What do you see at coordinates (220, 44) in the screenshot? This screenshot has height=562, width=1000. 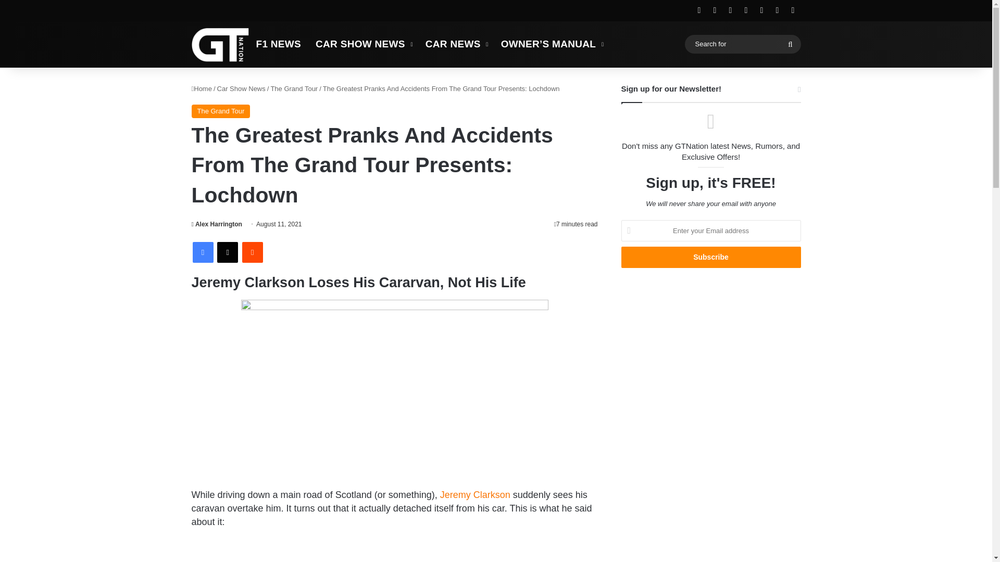 I see `Grand Tour Nation` at bounding box center [220, 44].